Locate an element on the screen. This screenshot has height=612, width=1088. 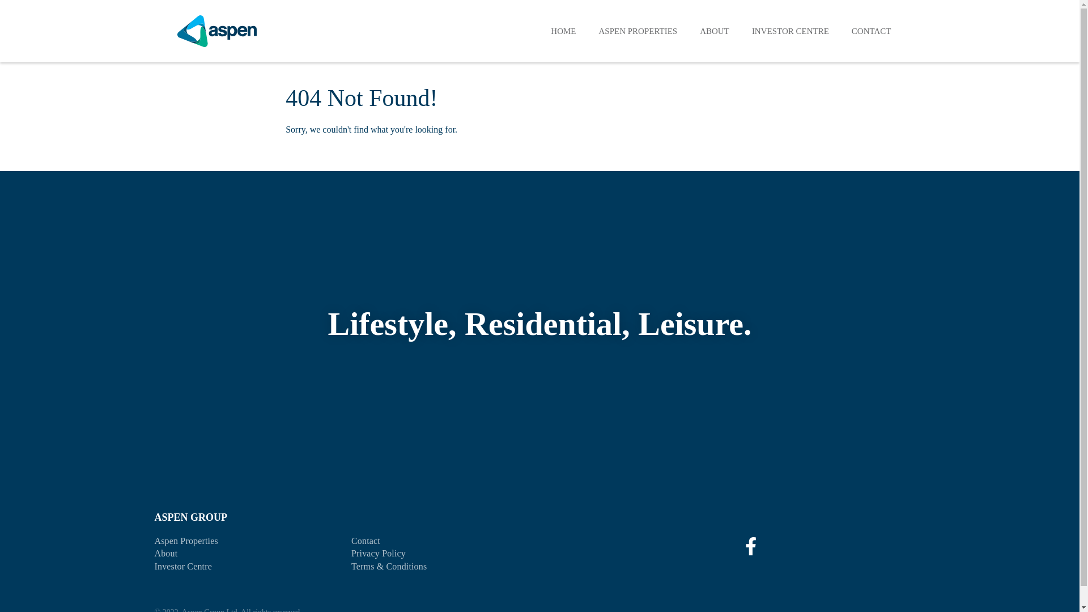
Contact is located at coordinates (366, 541).